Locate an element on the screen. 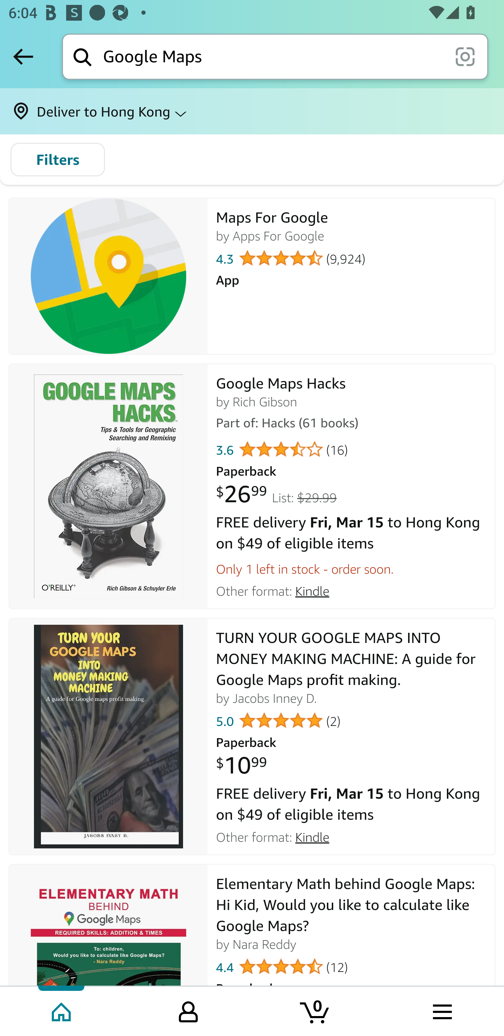  Deliver to Hong Kong ⌵ is located at coordinates (252, 111).